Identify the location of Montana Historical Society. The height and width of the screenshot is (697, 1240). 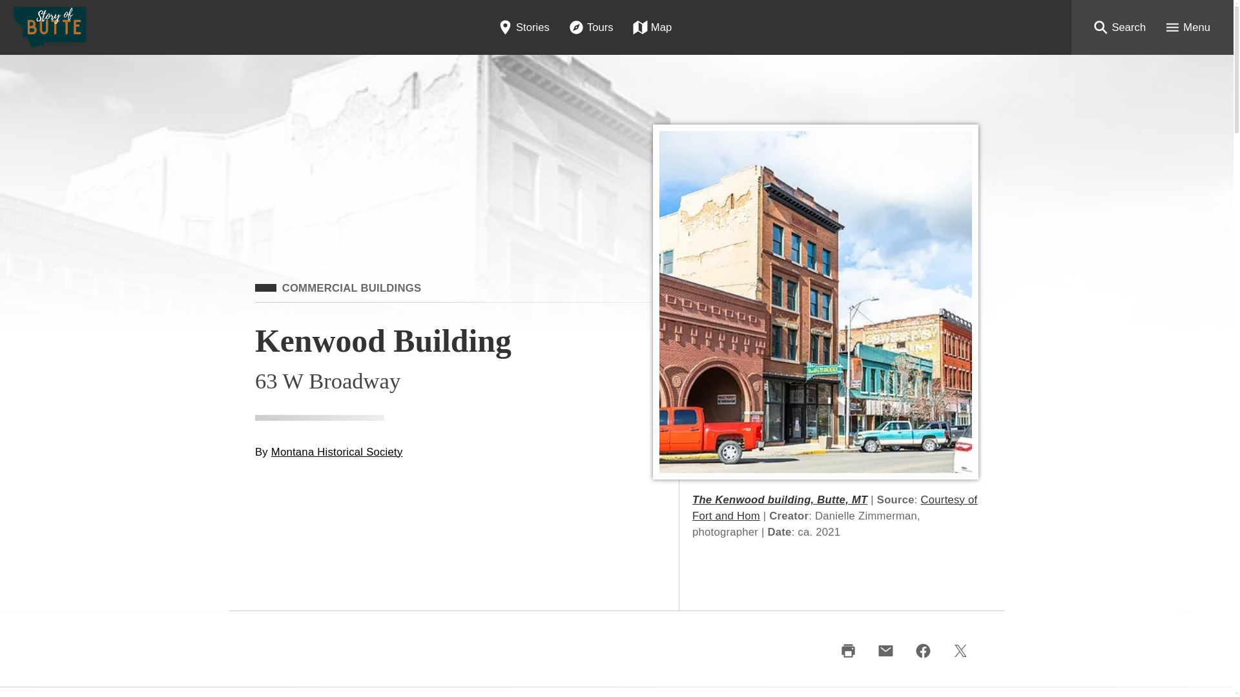
(337, 452).